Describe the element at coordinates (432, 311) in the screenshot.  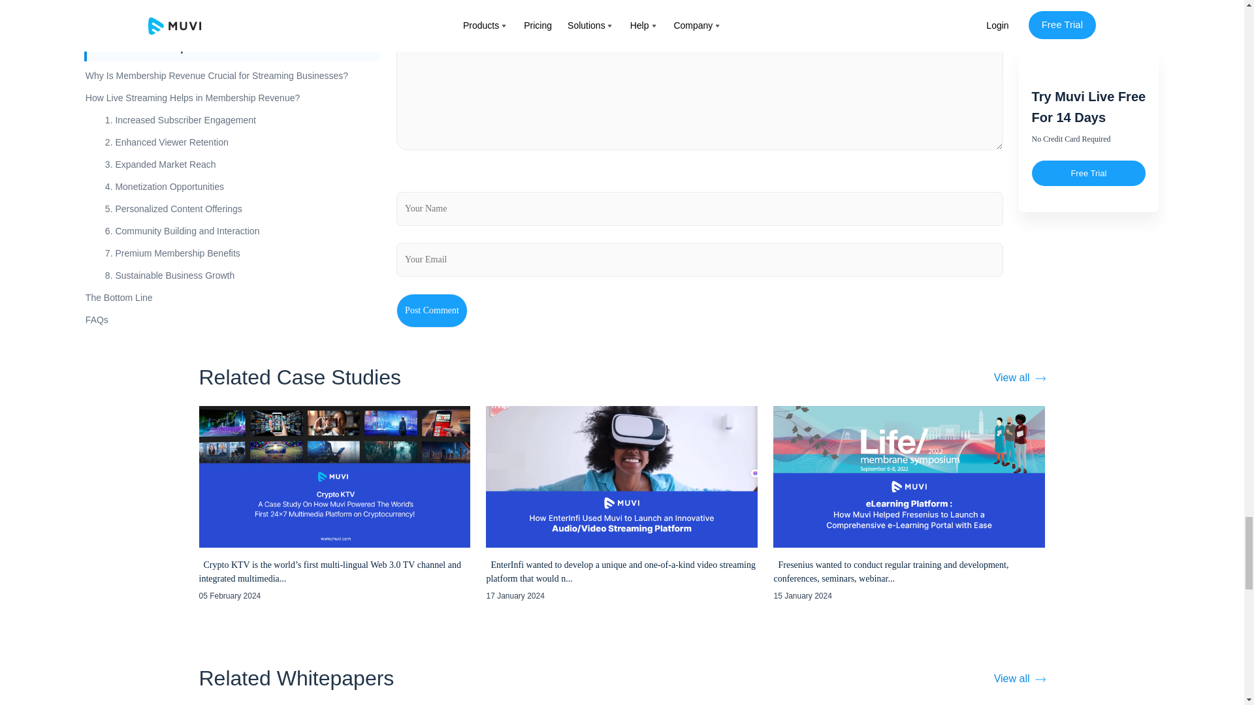
I see `Post Comment` at that location.